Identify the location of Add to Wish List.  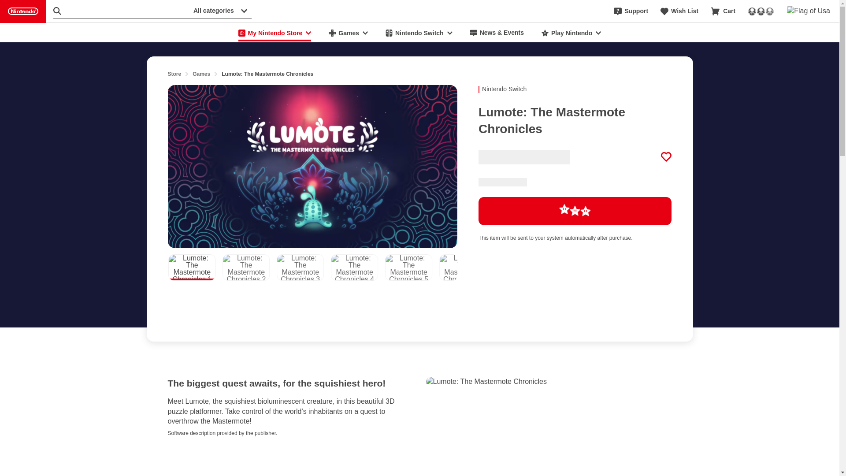
(666, 157).